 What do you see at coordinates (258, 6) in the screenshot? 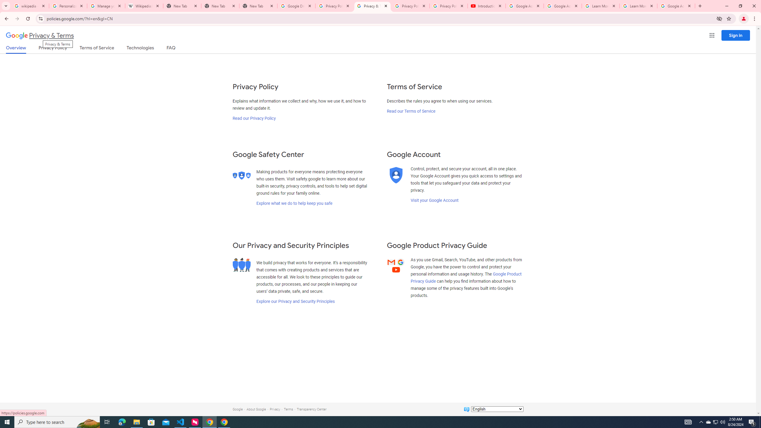
I see `New Tab` at bounding box center [258, 6].